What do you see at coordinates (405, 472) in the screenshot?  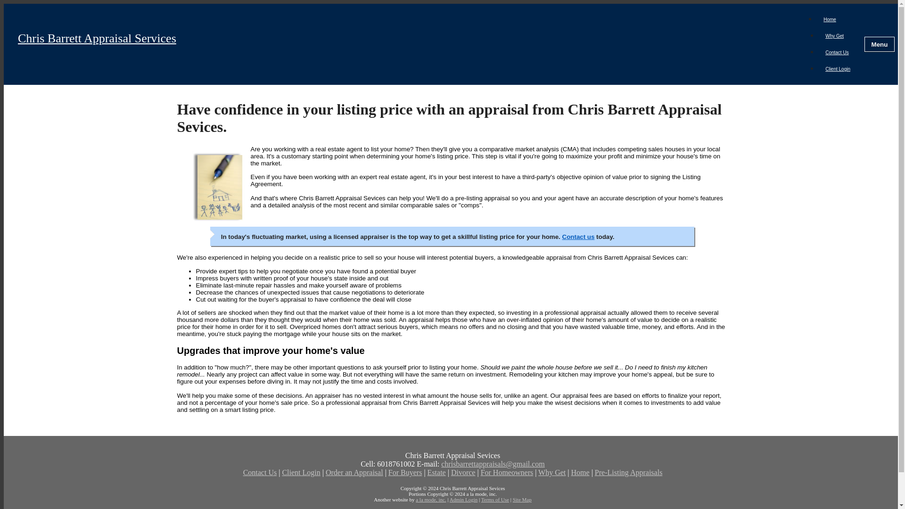 I see `For Buyers` at bounding box center [405, 472].